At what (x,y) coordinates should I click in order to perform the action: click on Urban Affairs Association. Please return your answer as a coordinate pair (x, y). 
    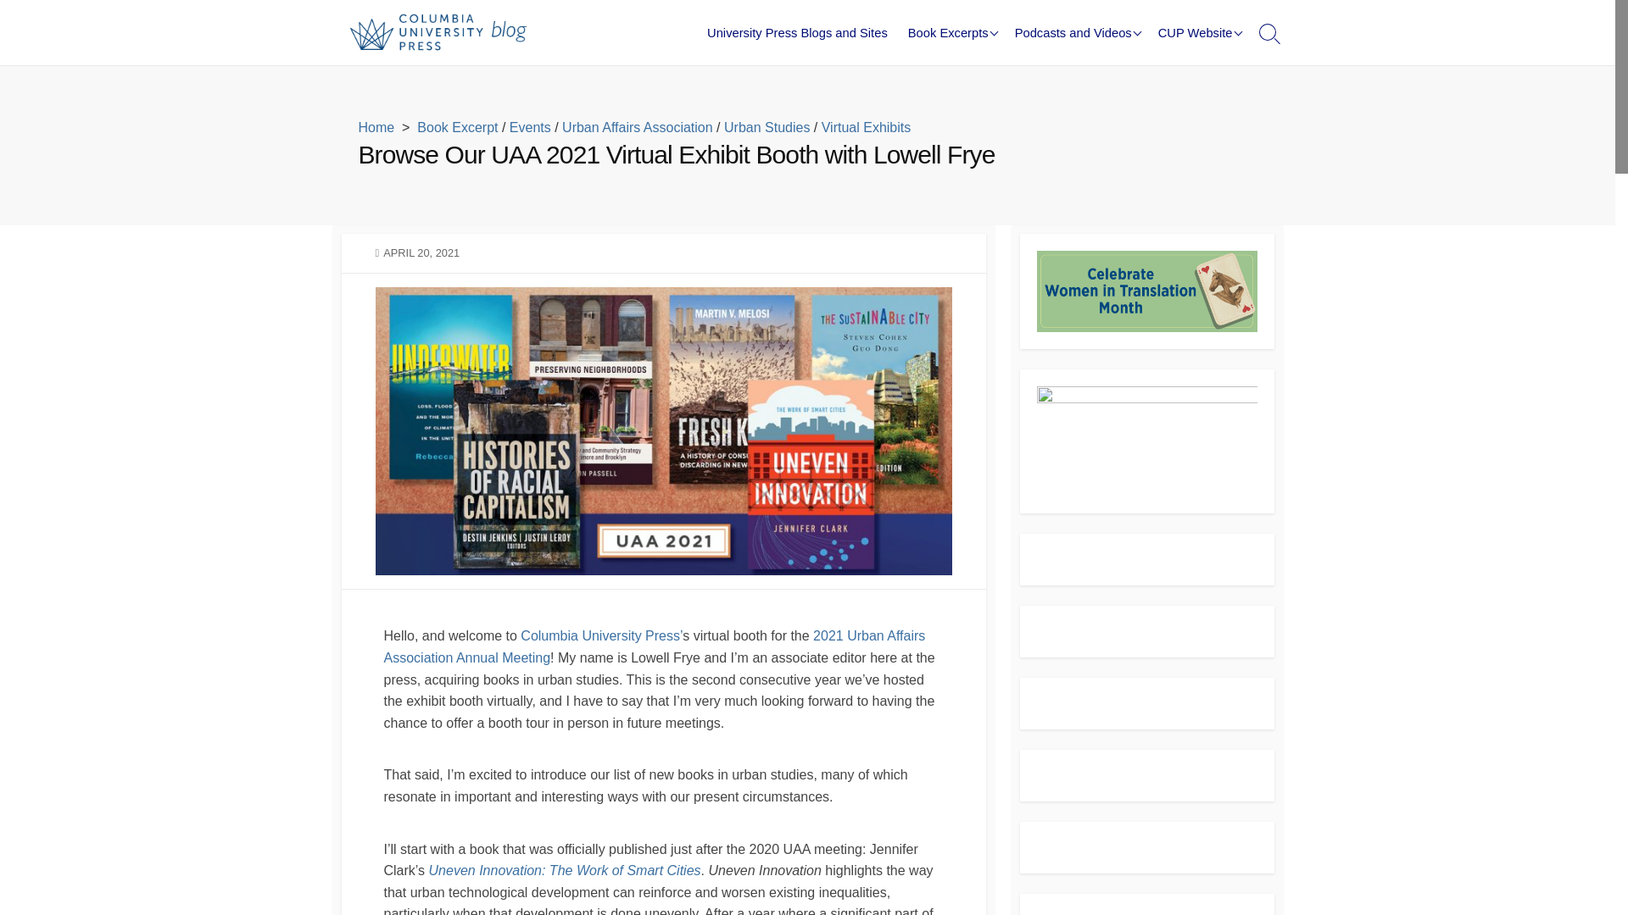
    Looking at the image, I should click on (637, 127).